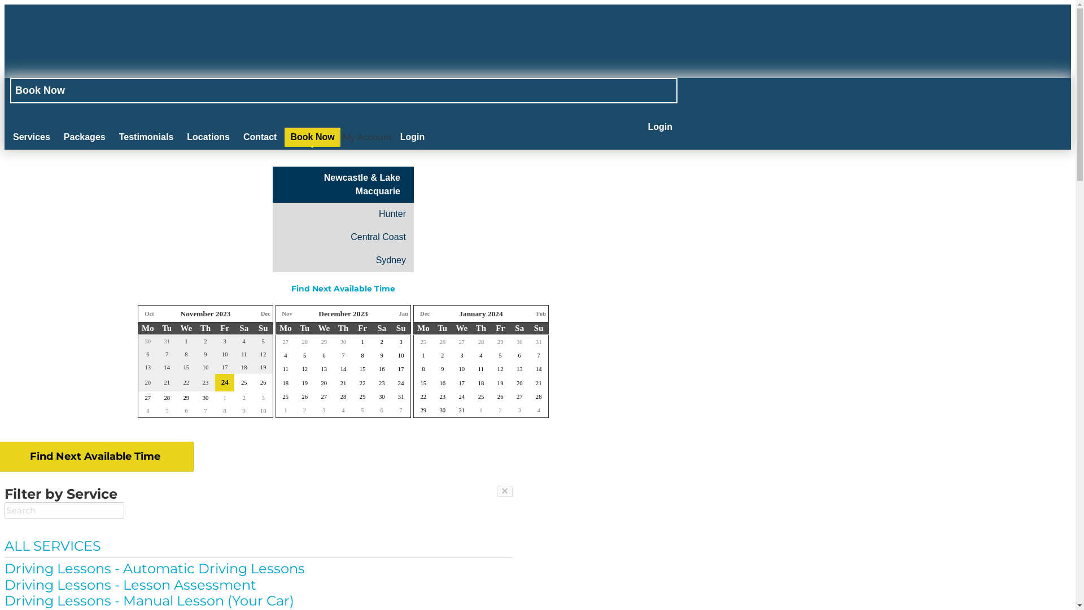 This screenshot has height=610, width=1084. What do you see at coordinates (286, 410) in the screenshot?
I see `1` at bounding box center [286, 410].